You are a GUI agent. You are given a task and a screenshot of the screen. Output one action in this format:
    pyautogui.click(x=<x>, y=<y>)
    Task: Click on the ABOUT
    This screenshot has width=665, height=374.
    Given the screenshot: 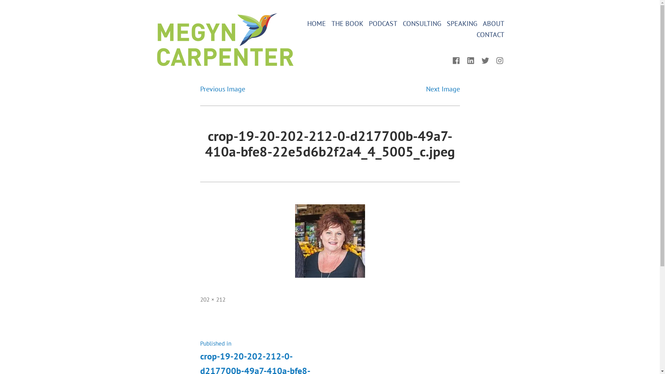 What is the action you would take?
    pyautogui.click(x=494, y=24)
    